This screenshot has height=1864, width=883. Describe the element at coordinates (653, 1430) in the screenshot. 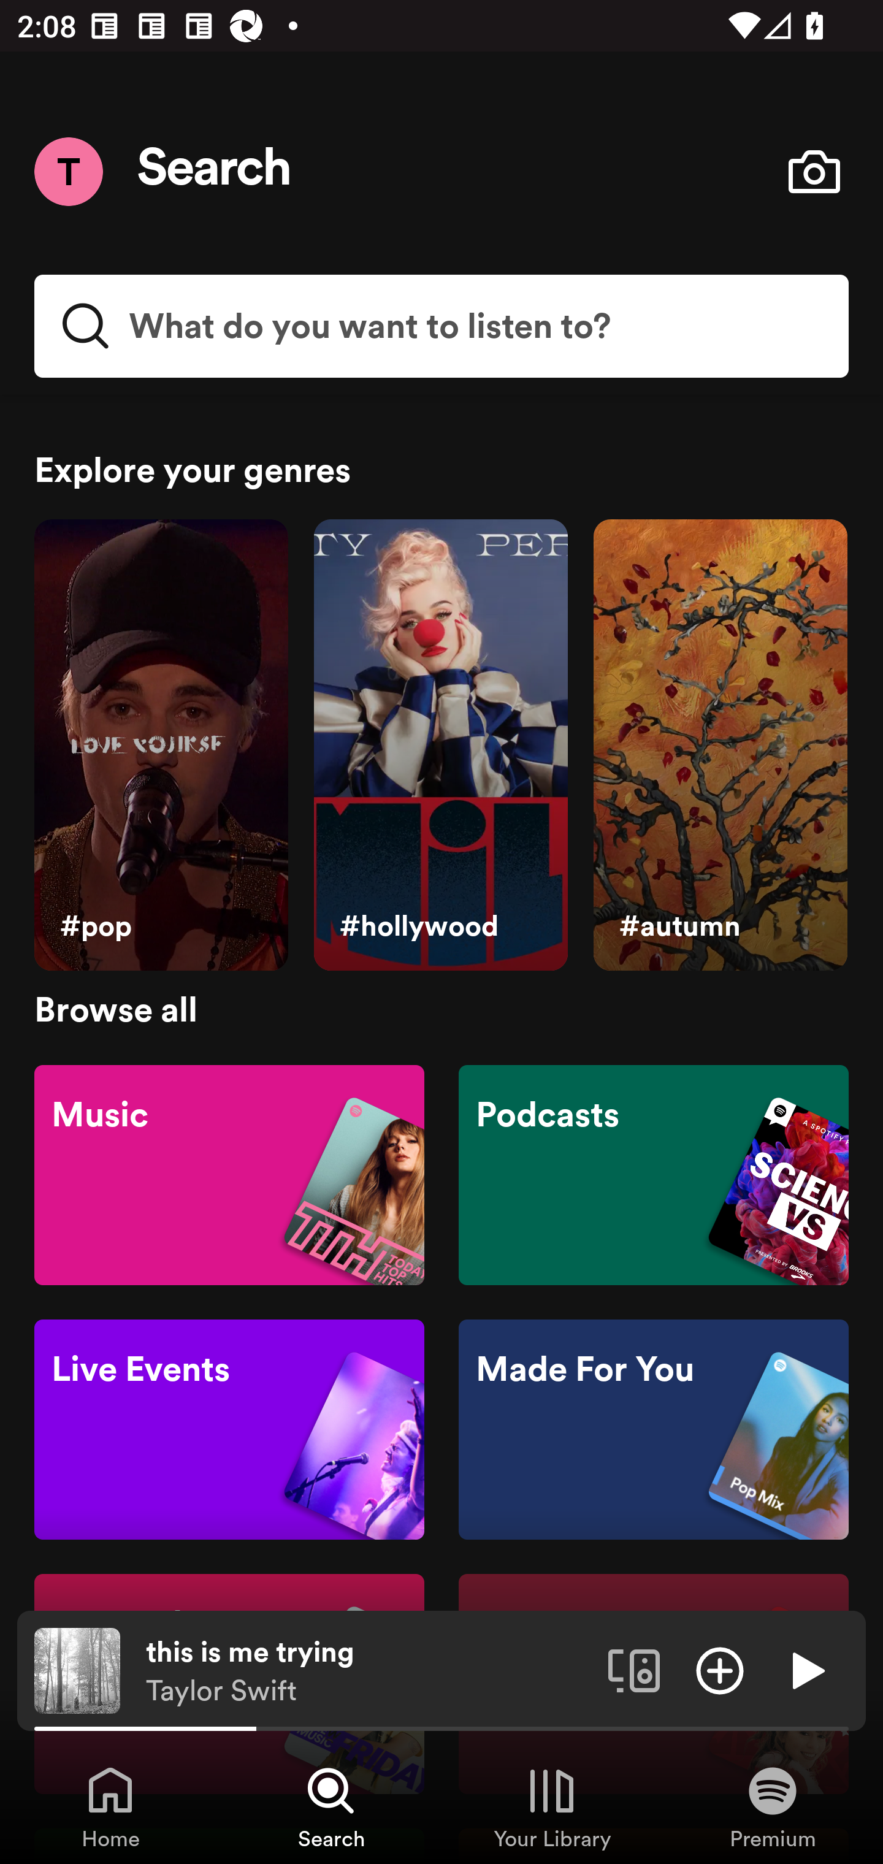

I see `Made For You` at that location.